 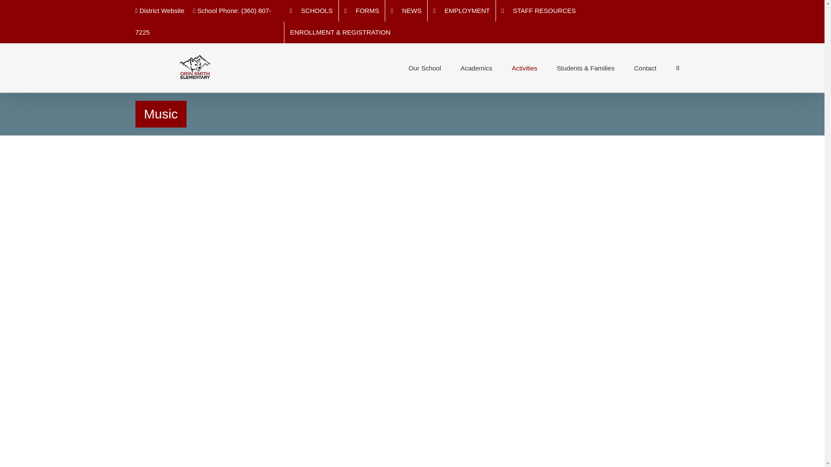 What do you see at coordinates (362, 10) in the screenshot?
I see `FORMS` at bounding box center [362, 10].